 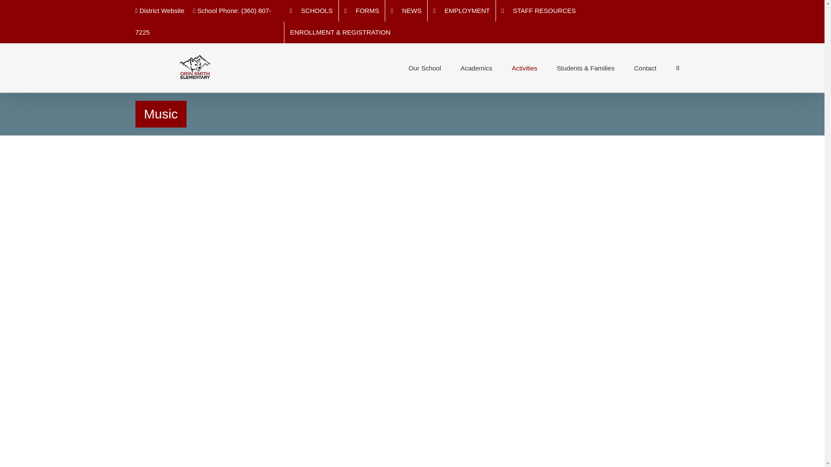 What do you see at coordinates (362, 10) in the screenshot?
I see `FORMS` at bounding box center [362, 10].